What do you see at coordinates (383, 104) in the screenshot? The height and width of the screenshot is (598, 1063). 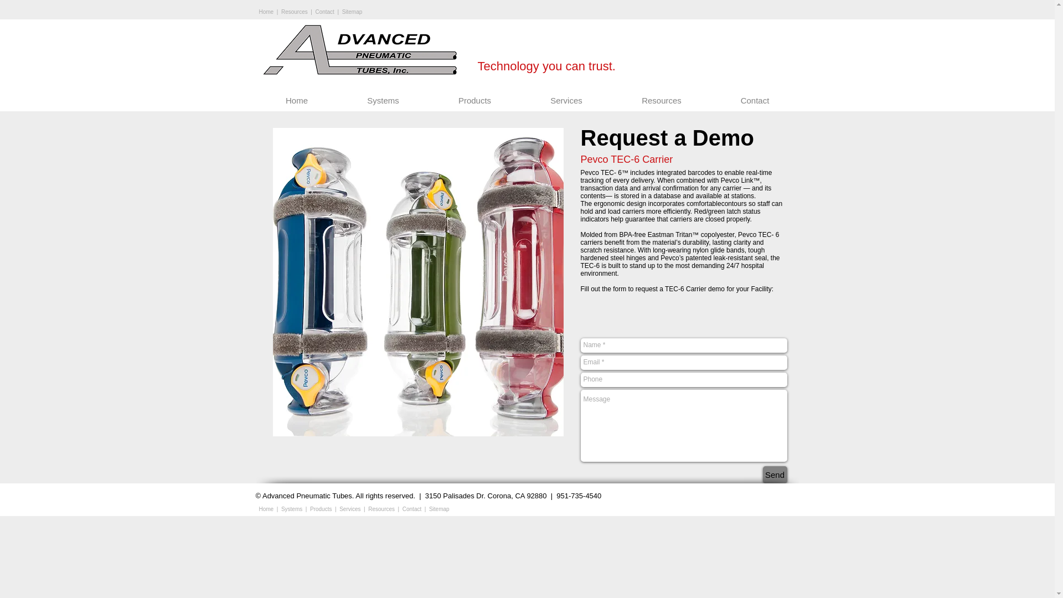 I see `Systems` at bounding box center [383, 104].